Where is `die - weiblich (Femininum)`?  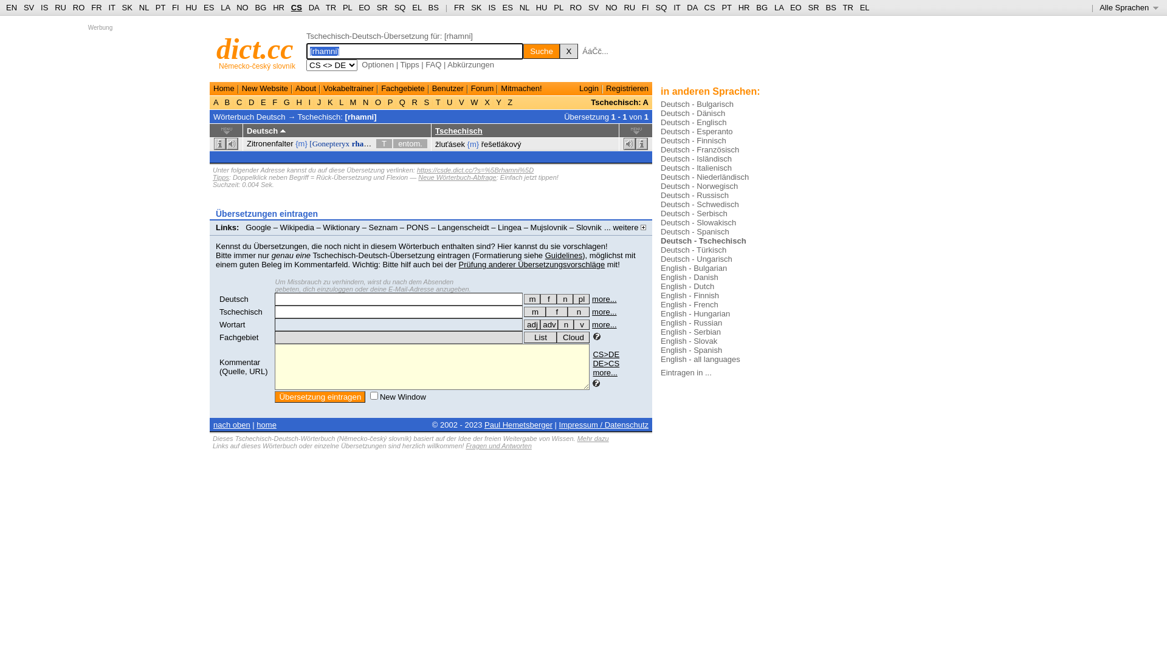
die - weiblich (Femininum) is located at coordinates (548, 299).